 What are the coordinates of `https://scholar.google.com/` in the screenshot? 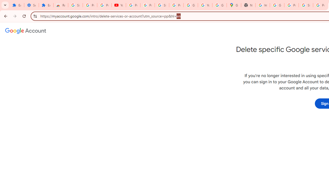 It's located at (263, 5).